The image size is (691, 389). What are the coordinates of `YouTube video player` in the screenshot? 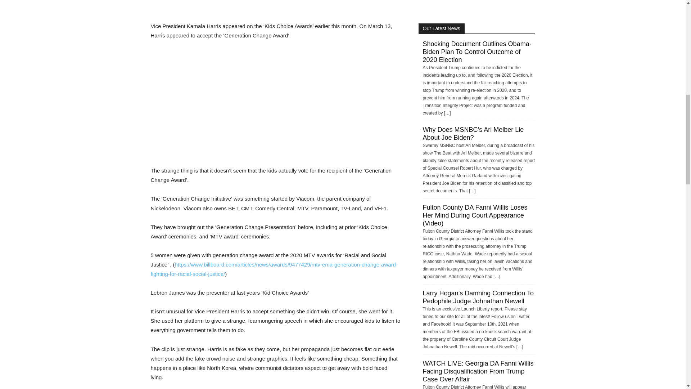 It's located at (251, 106).